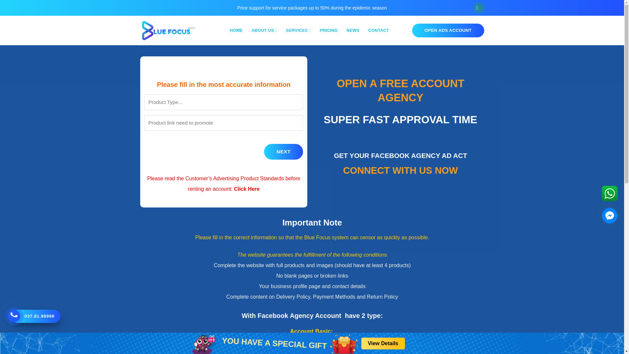 This screenshot has width=629, height=354. I want to click on OPEN ADS ACCOUNT, so click(448, 30).